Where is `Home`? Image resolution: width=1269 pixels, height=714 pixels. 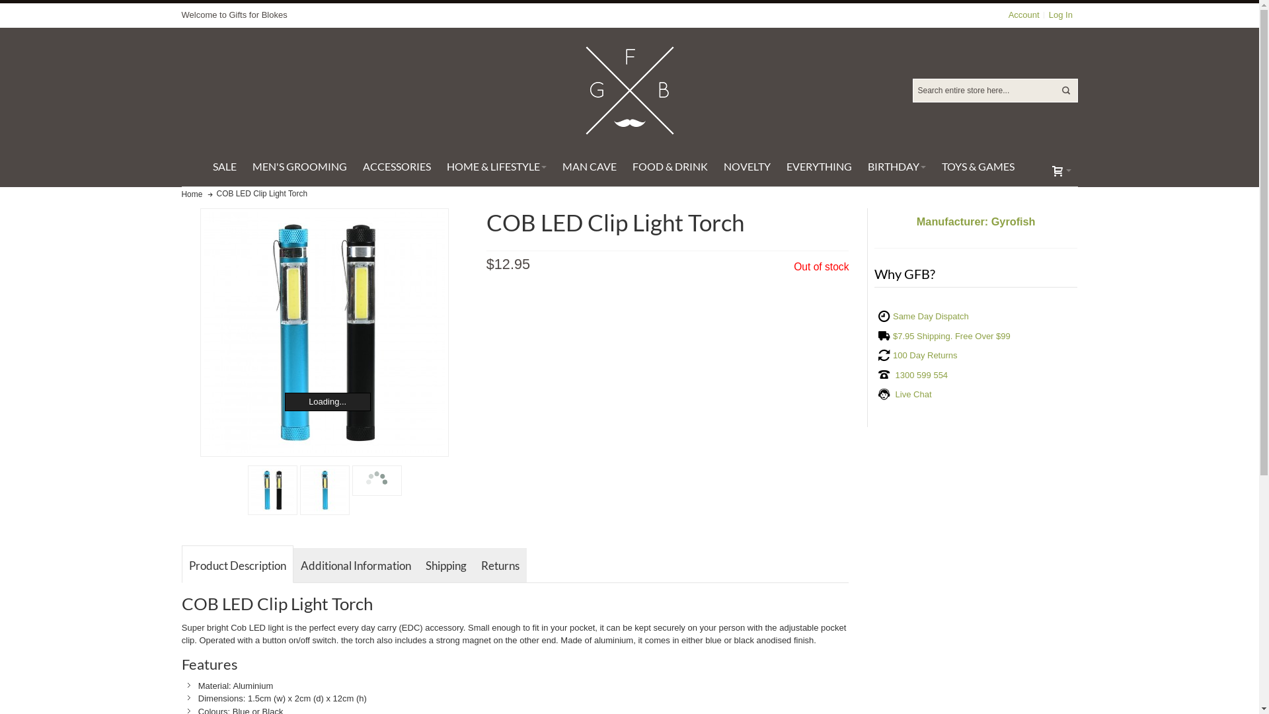 Home is located at coordinates (192, 194).